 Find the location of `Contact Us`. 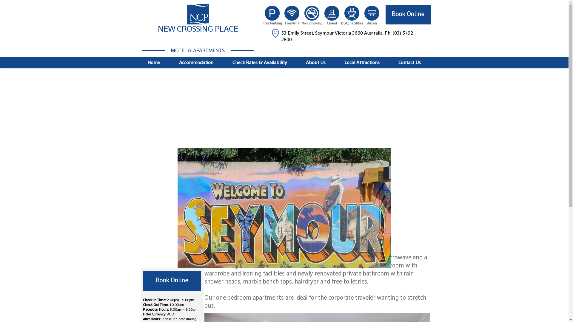

Contact Us is located at coordinates (410, 63).